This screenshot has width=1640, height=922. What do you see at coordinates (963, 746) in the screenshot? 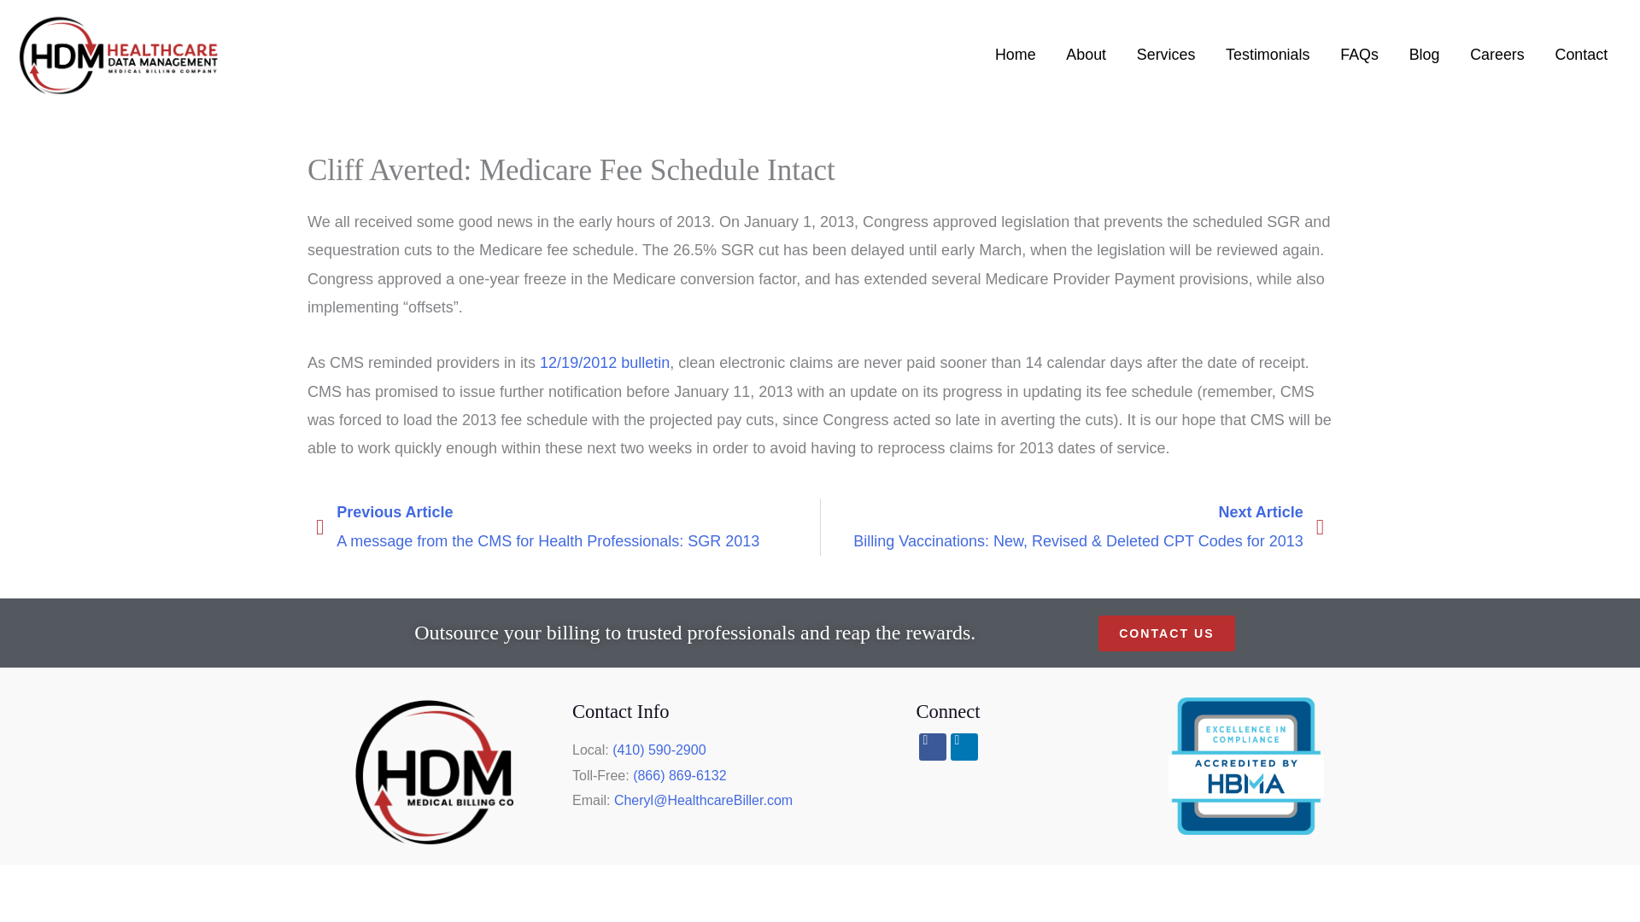
I see `Linkedin` at bounding box center [963, 746].